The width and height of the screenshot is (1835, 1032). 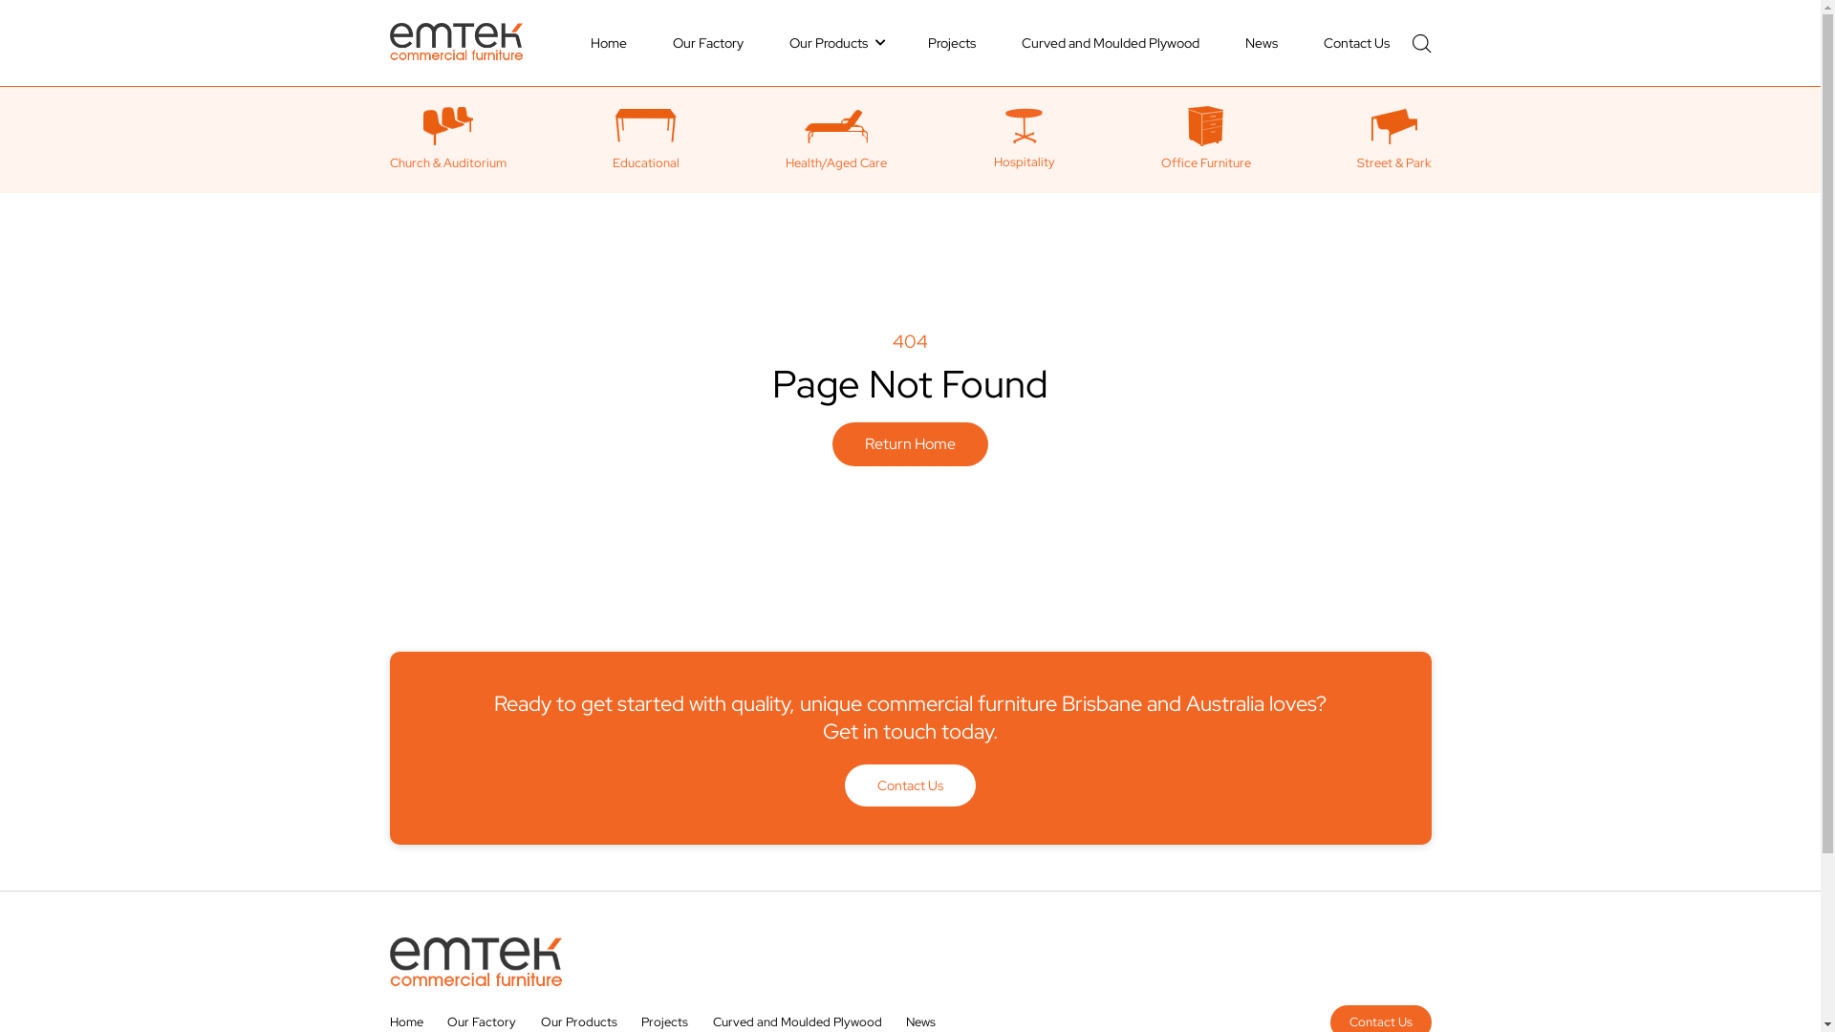 What do you see at coordinates (448, 140) in the screenshot?
I see `Church & Auditorium` at bounding box center [448, 140].